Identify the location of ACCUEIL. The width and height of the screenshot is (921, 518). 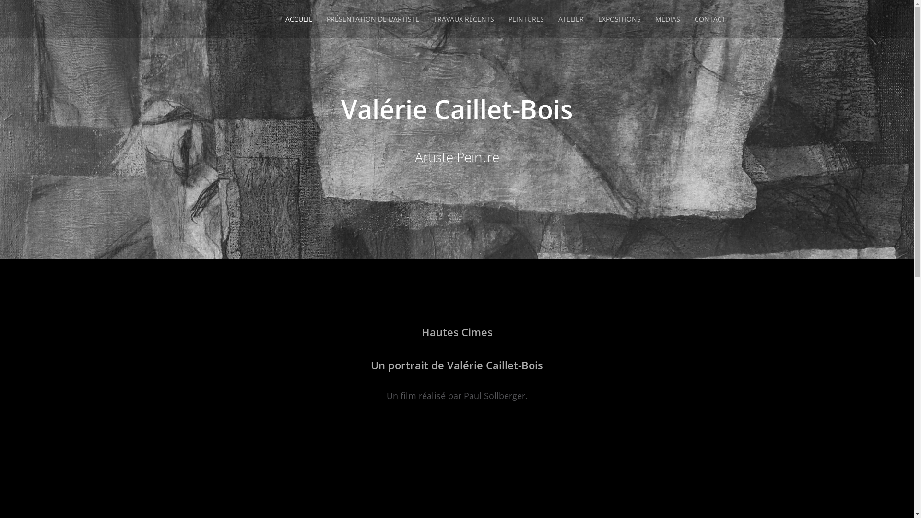
(299, 19).